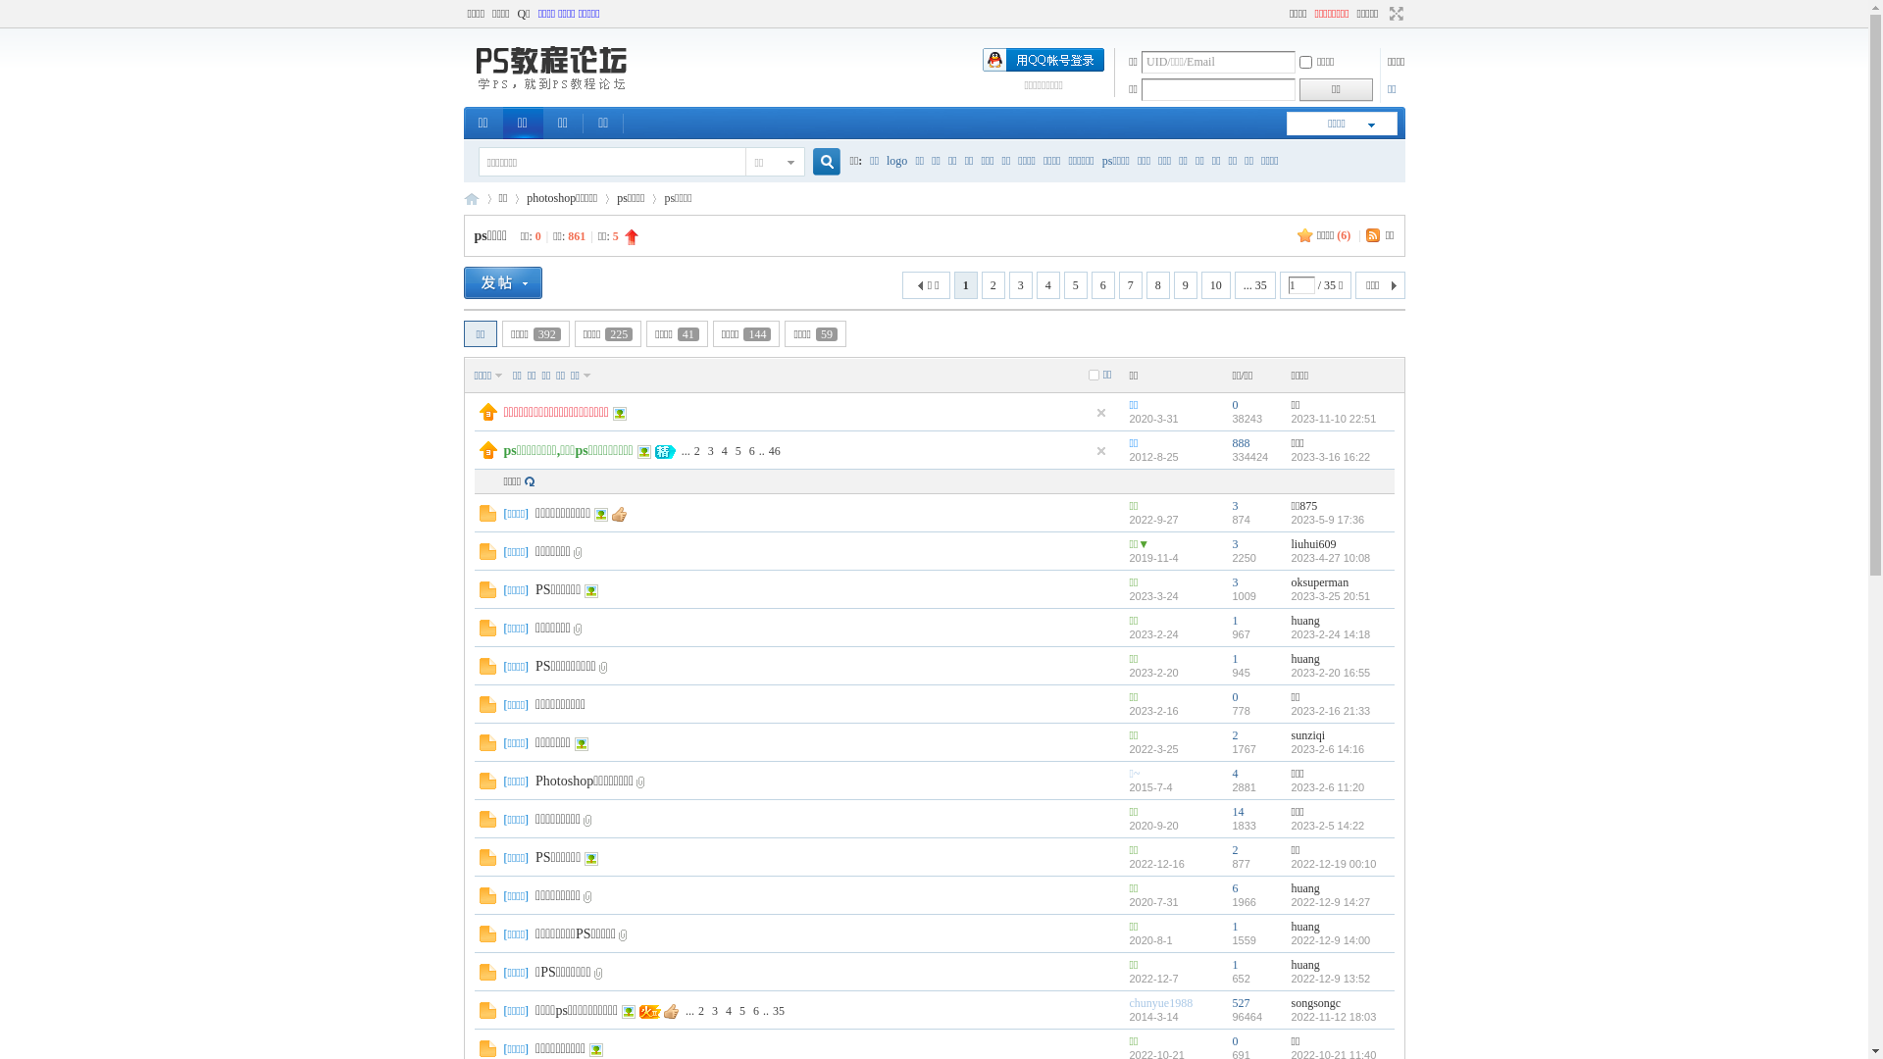 This screenshot has width=1883, height=1059. Describe the element at coordinates (1241, 443) in the screenshot. I see `888` at that location.